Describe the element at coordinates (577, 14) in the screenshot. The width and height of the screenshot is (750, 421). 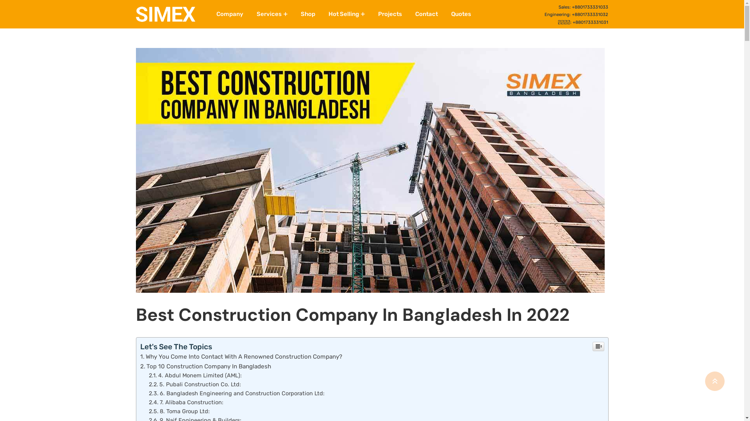
I see `Engineering: +8801733331032` at that location.